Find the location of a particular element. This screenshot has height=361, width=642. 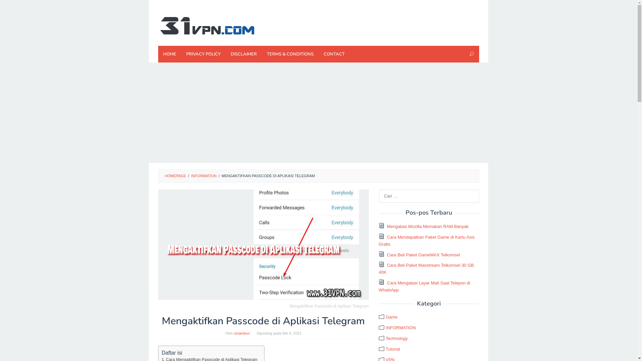

umamkun is located at coordinates (242, 333).